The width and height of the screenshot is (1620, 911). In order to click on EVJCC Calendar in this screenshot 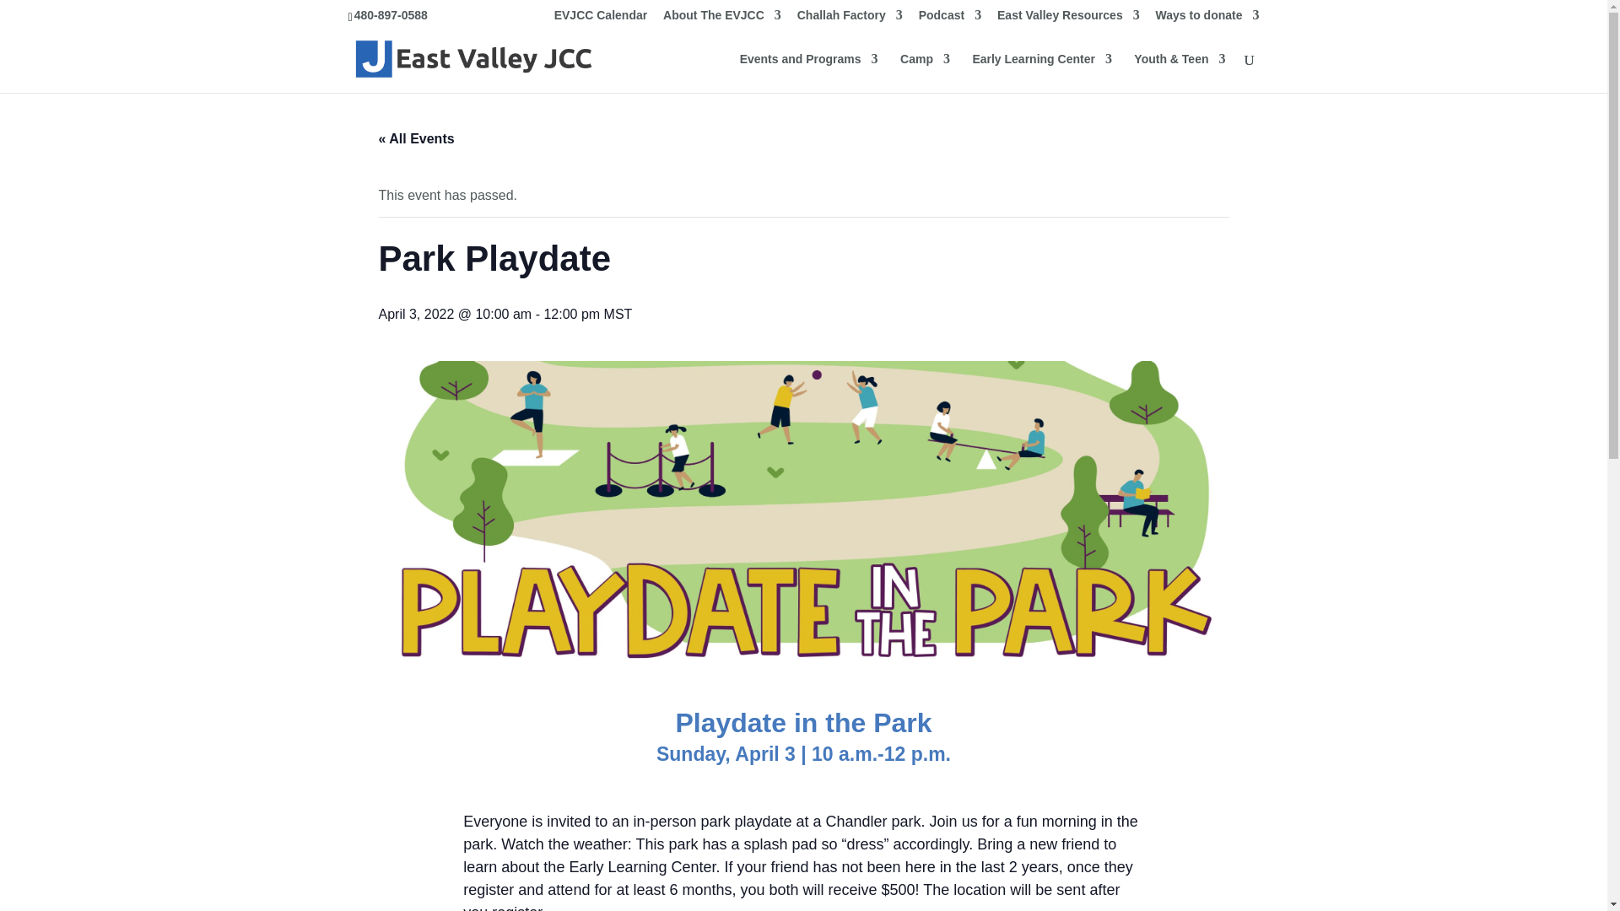, I will do `click(600, 19)`.